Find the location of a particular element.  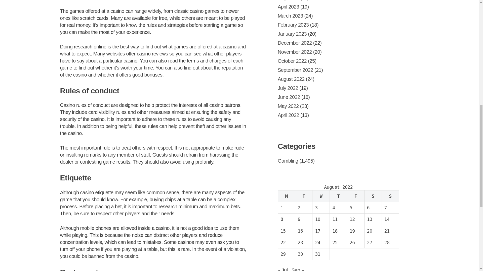

July 2022 is located at coordinates (288, 88).